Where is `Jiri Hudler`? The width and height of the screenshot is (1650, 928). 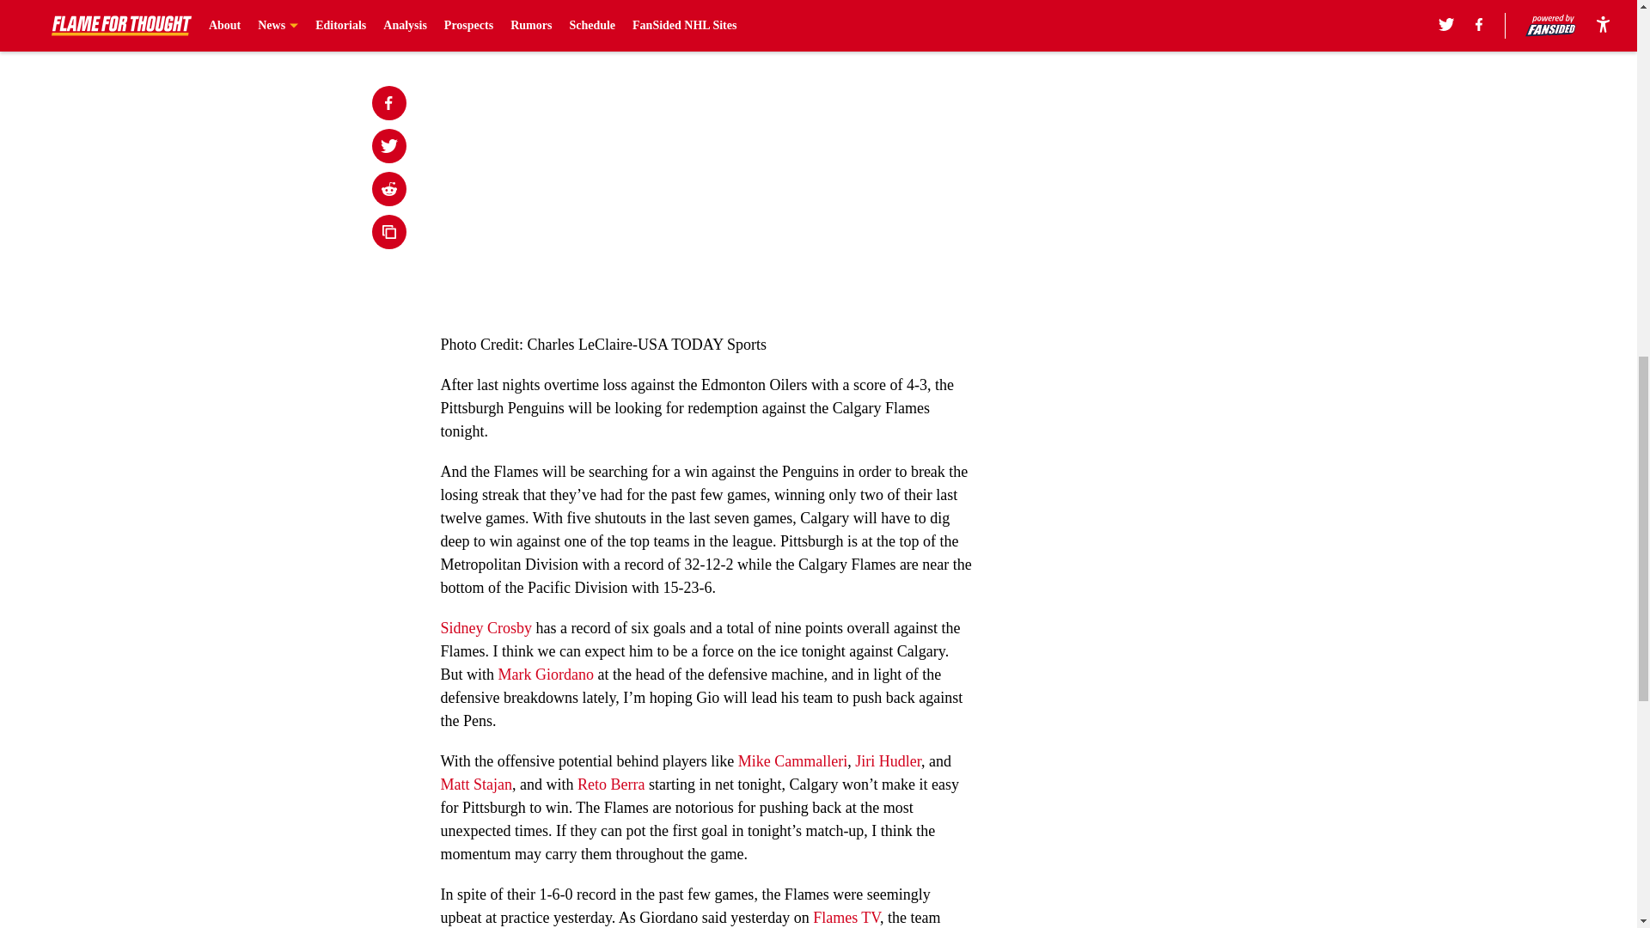 Jiri Hudler is located at coordinates (887, 761).